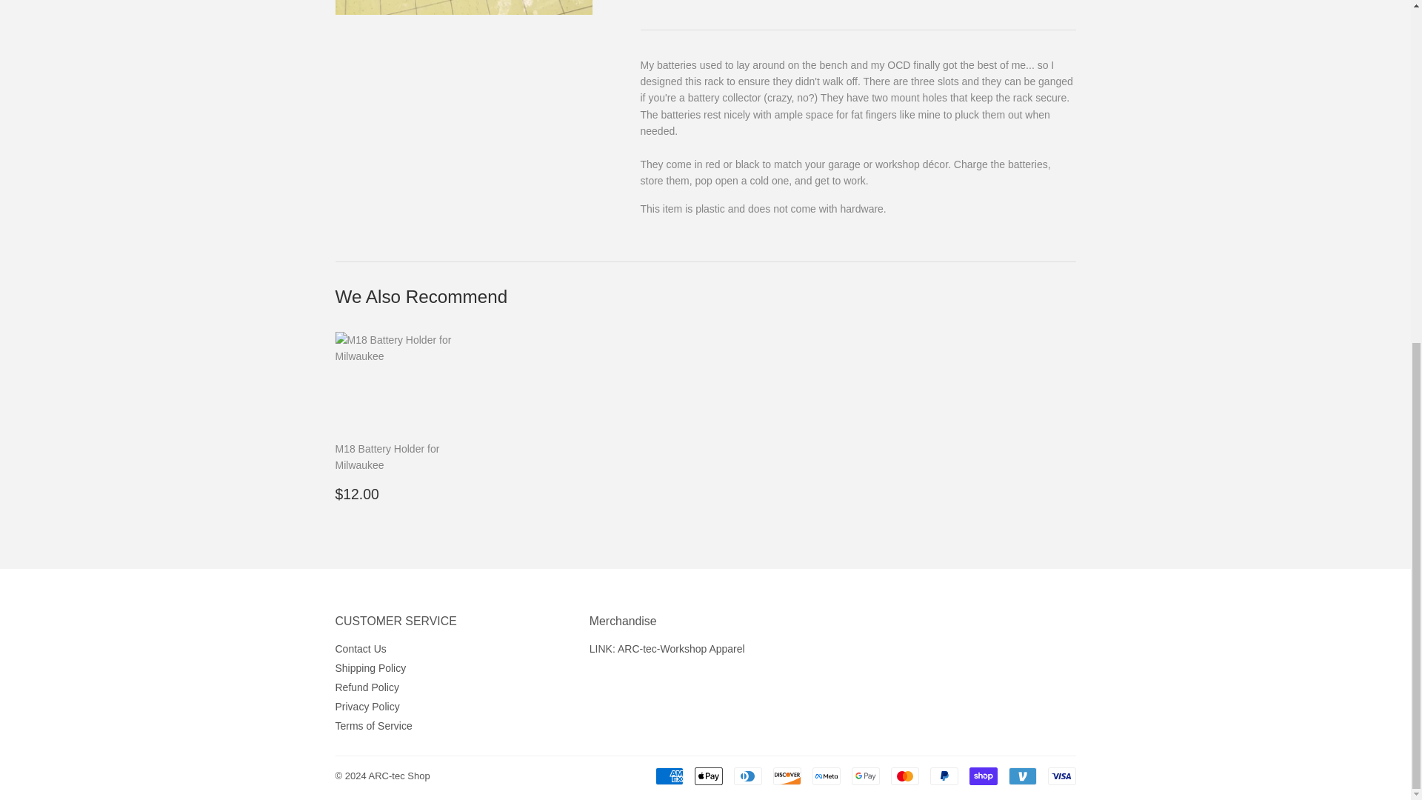  I want to click on Venmo, so click(1022, 776).